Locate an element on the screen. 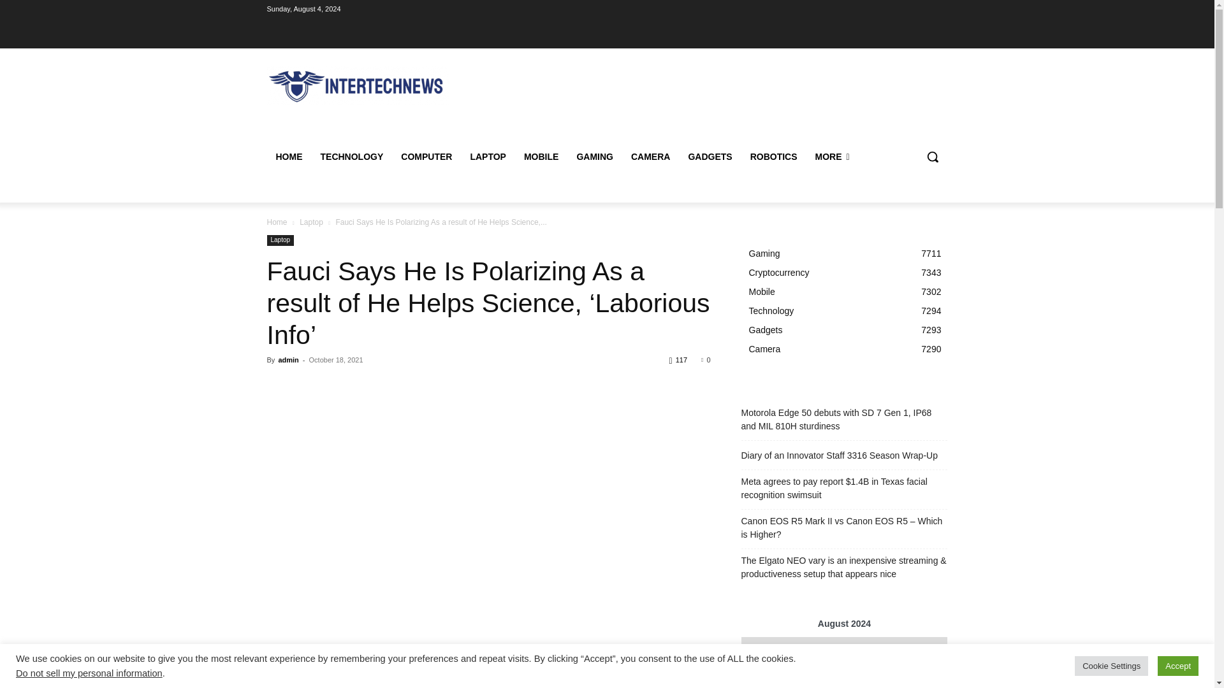  LAPTOP is located at coordinates (488, 157).